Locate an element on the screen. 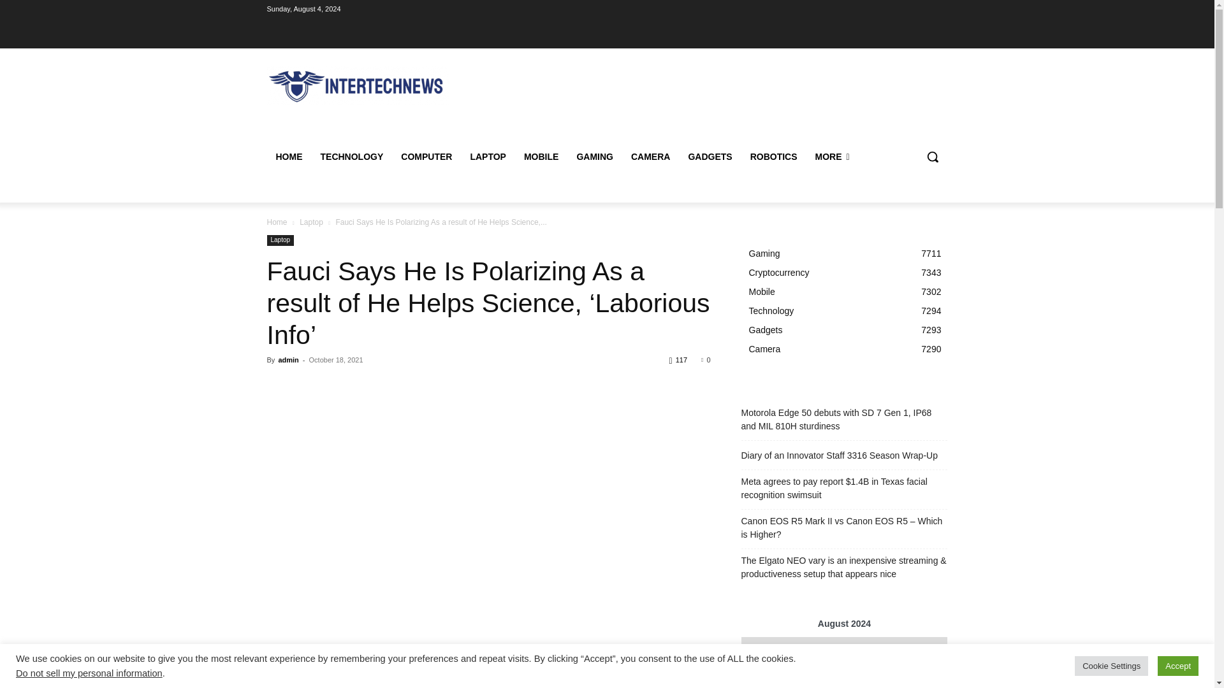  LAPTOP is located at coordinates (488, 157).